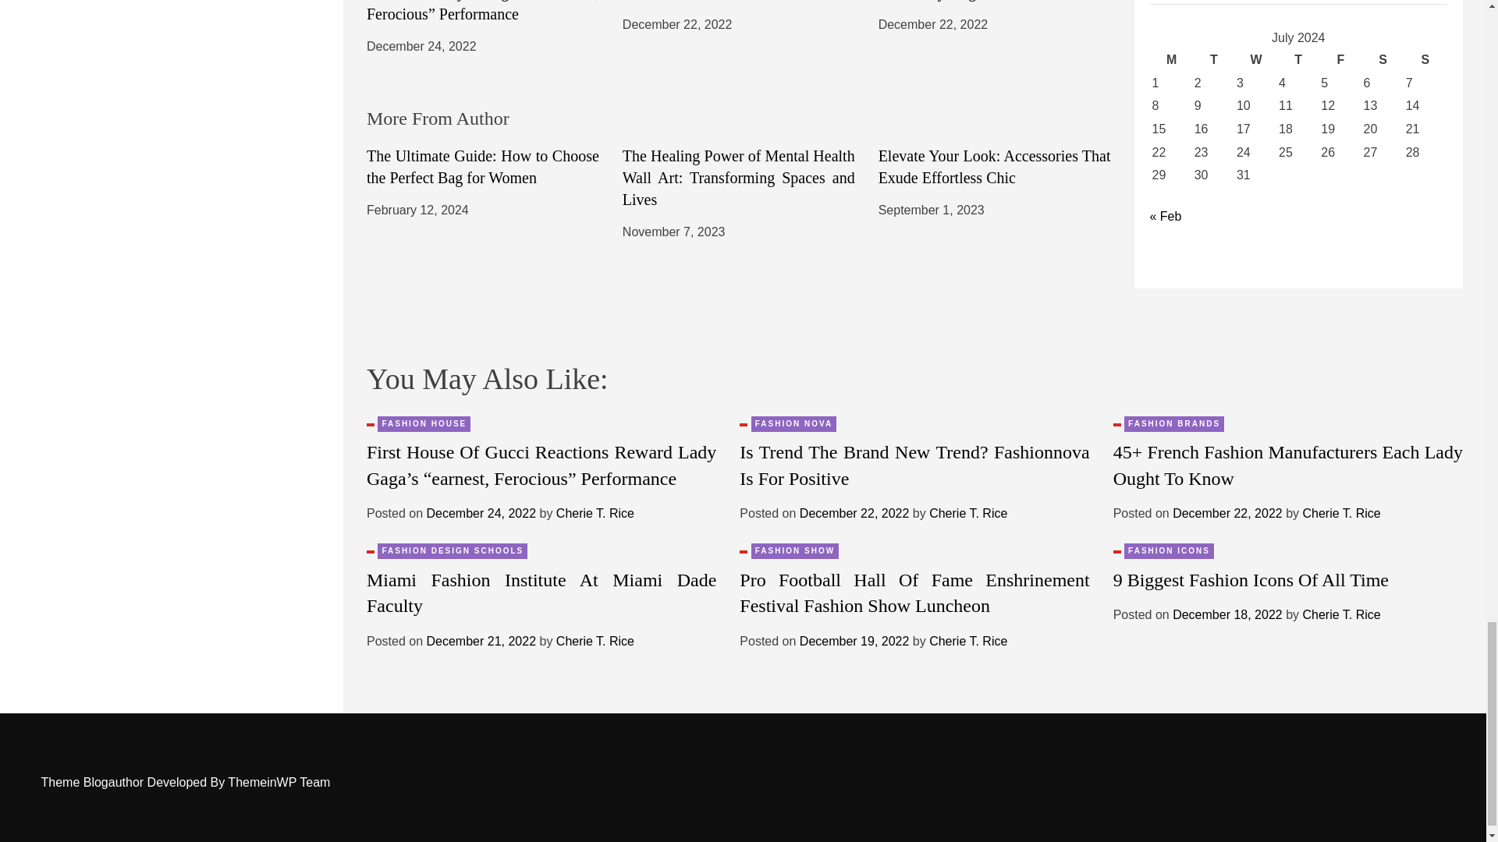  What do you see at coordinates (1297, 59) in the screenshot?
I see `Thursday` at bounding box center [1297, 59].